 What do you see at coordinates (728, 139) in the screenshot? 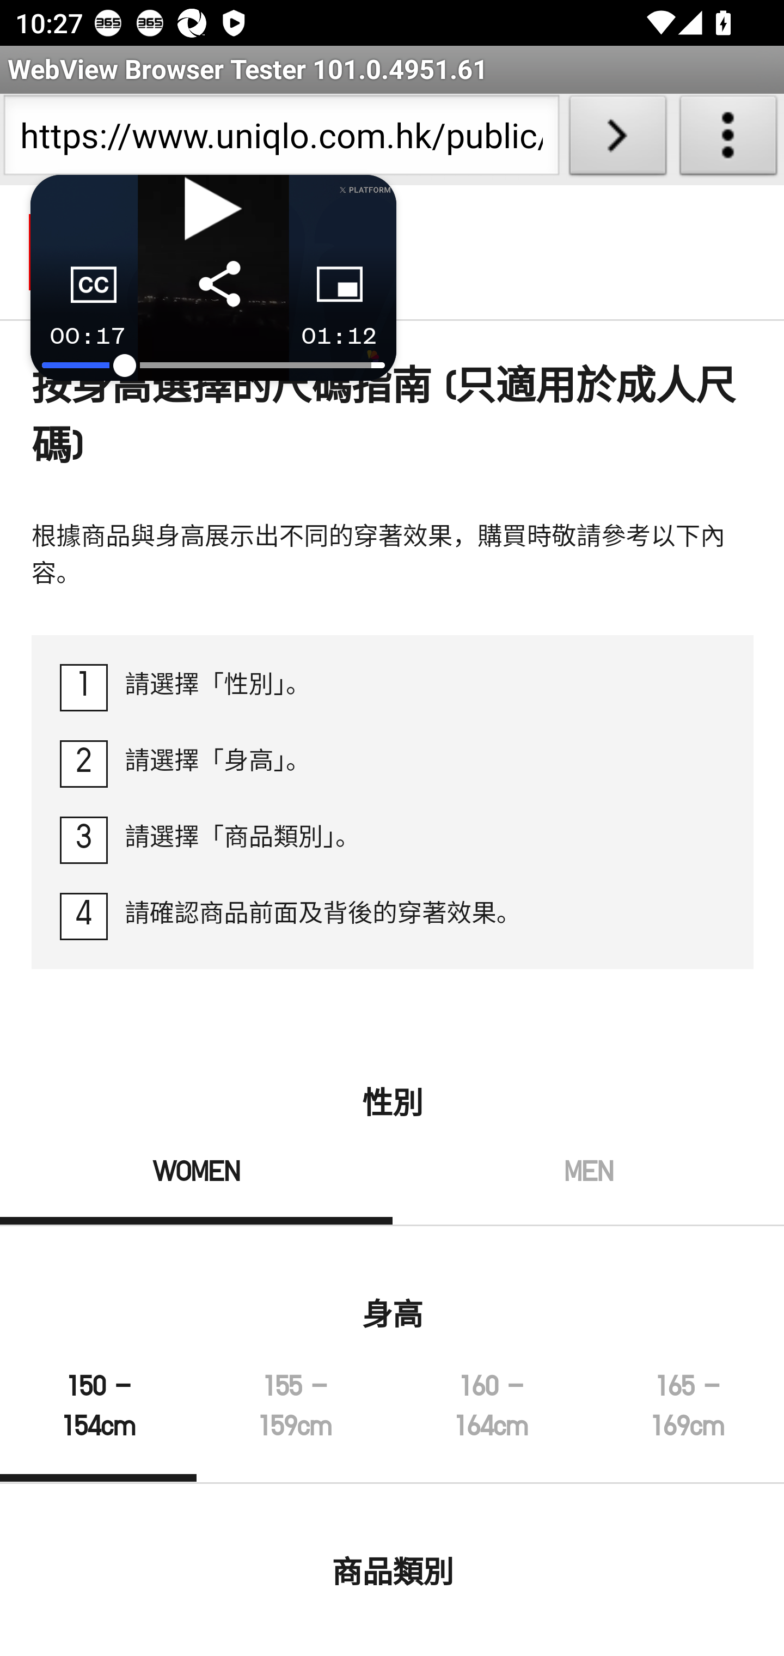
I see `About WebView` at bounding box center [728, 139].